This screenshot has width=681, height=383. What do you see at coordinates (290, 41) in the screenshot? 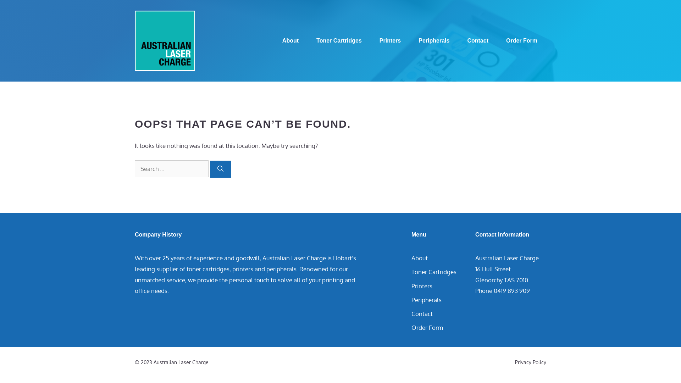
I see `About` at bounding box center [290, 41].